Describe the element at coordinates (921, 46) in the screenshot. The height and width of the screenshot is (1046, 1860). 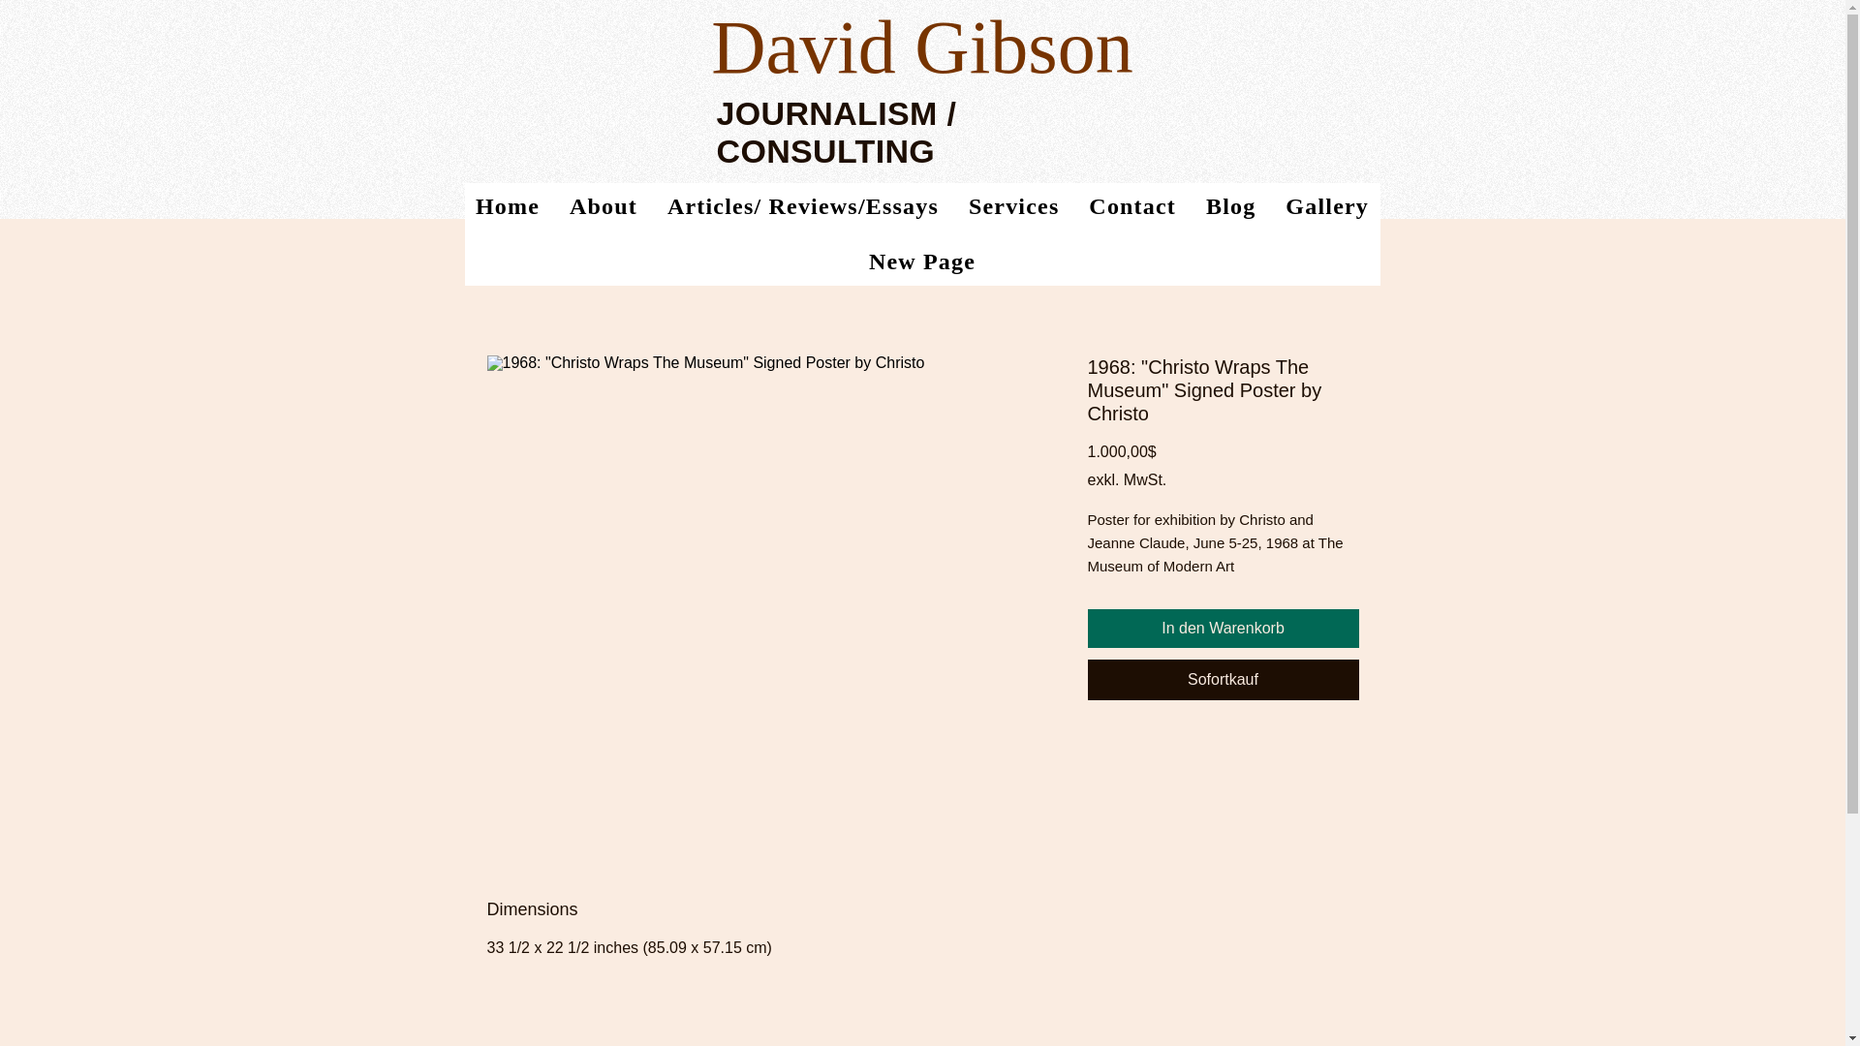
I see `David Gibson` at that location.